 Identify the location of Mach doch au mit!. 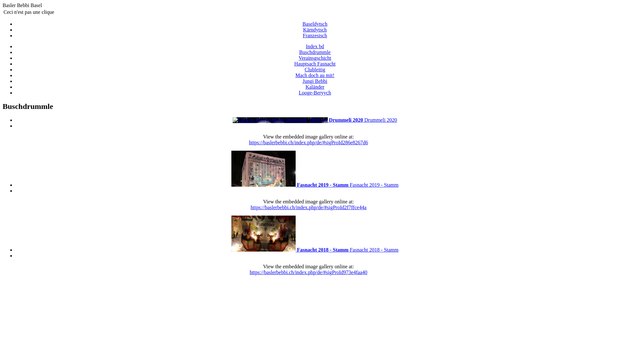
(315, 75).